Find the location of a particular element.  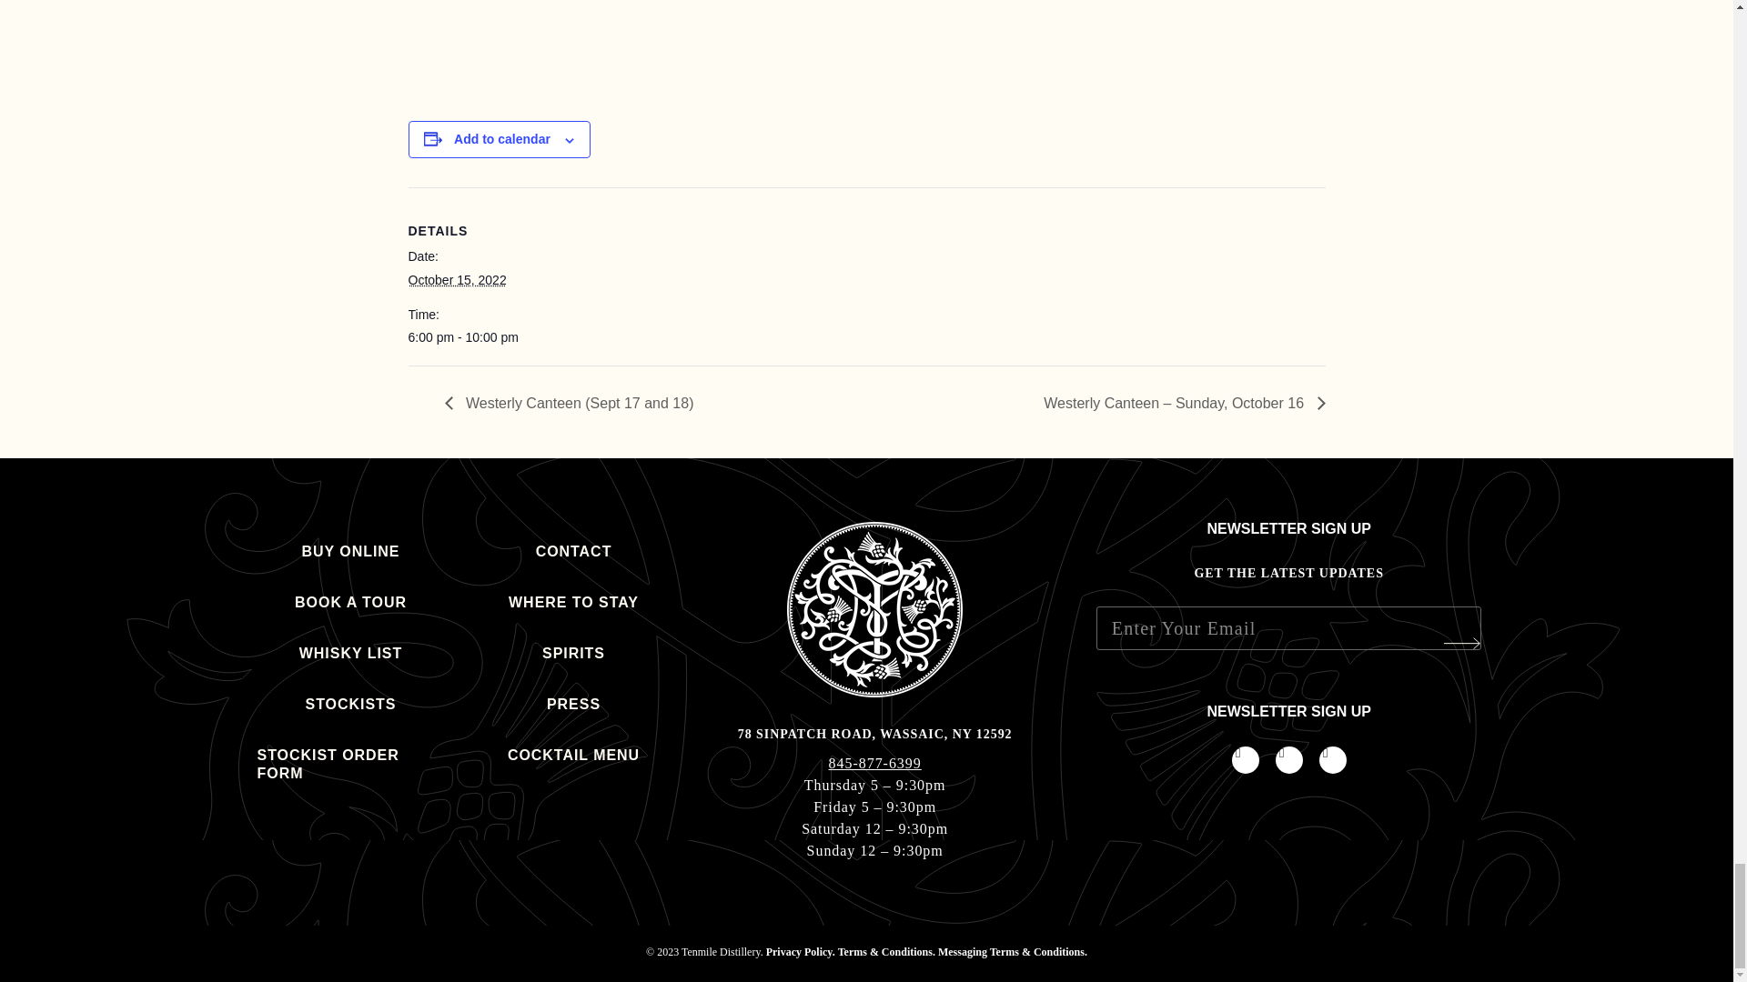

2022-10-15 is located at coordinates (484, 337).